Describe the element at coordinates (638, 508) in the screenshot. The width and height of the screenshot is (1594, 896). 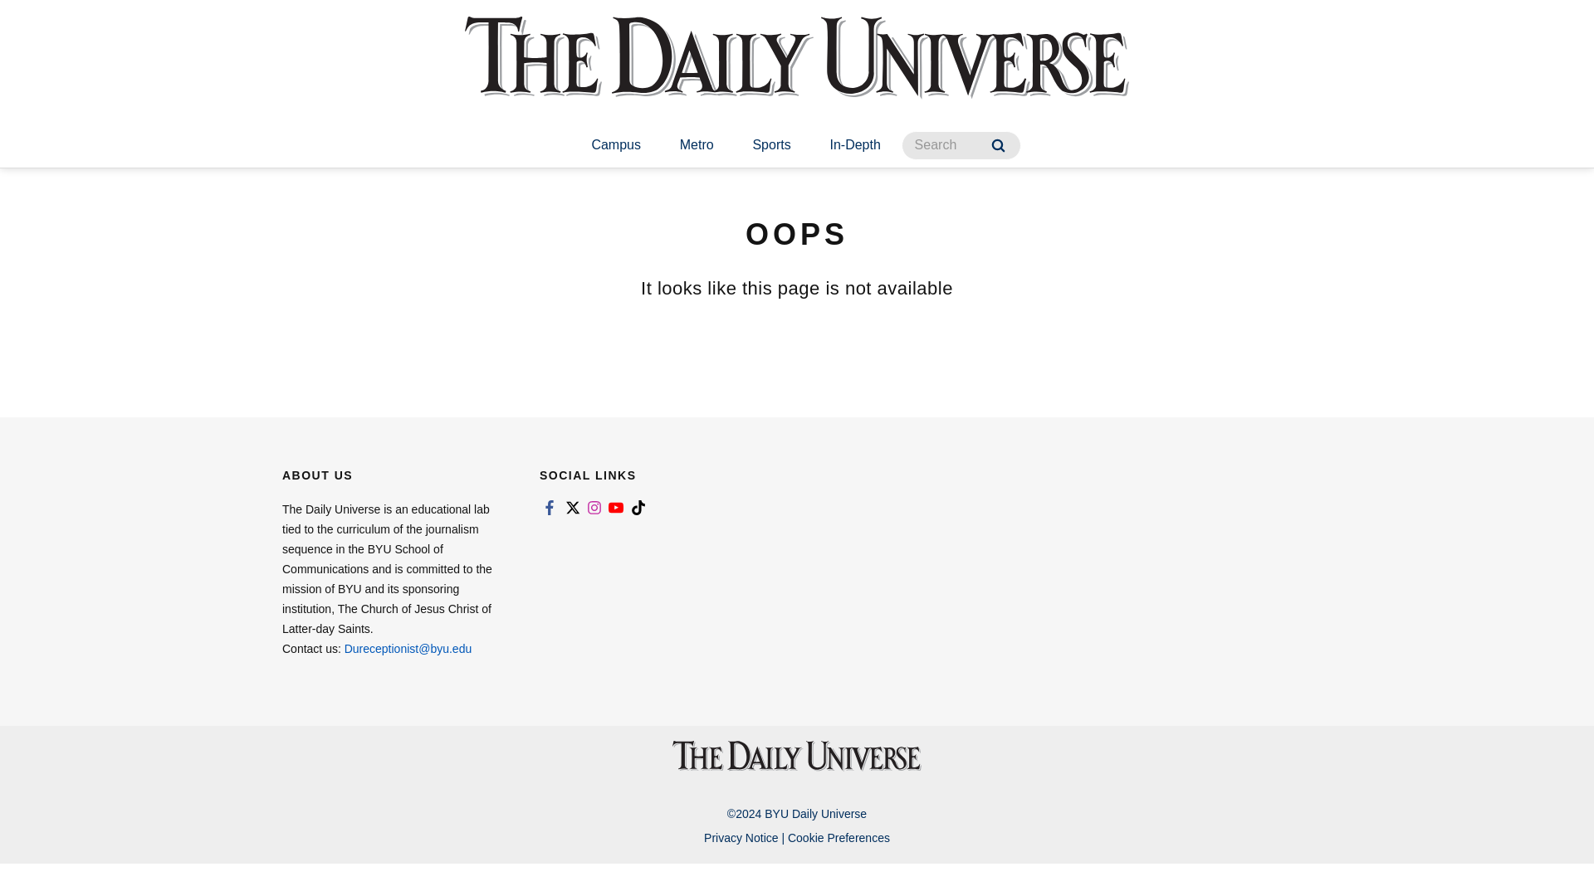
I see `Link to tiktok` at that location.